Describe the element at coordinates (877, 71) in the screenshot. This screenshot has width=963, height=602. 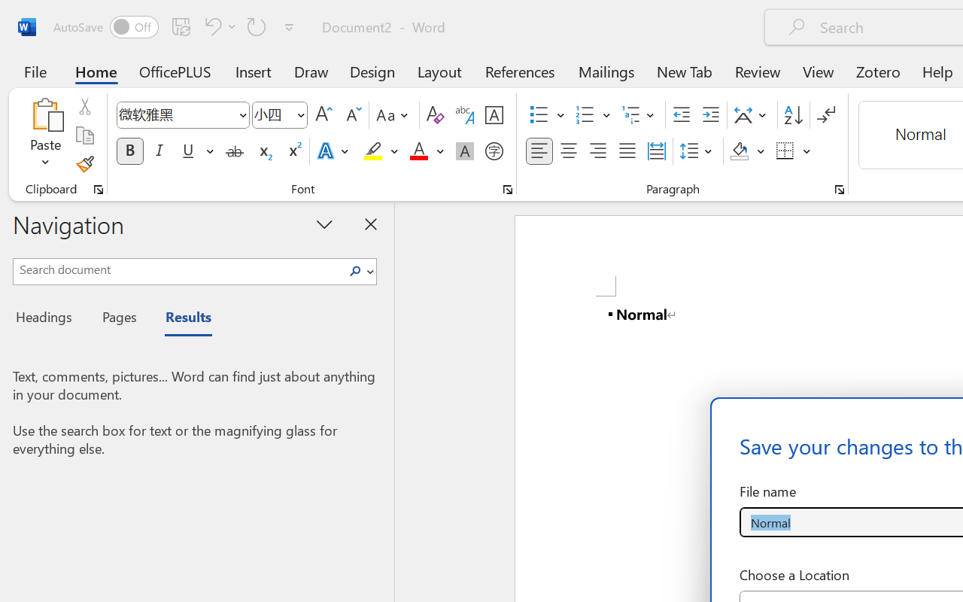
I see `Zotero` at that location.